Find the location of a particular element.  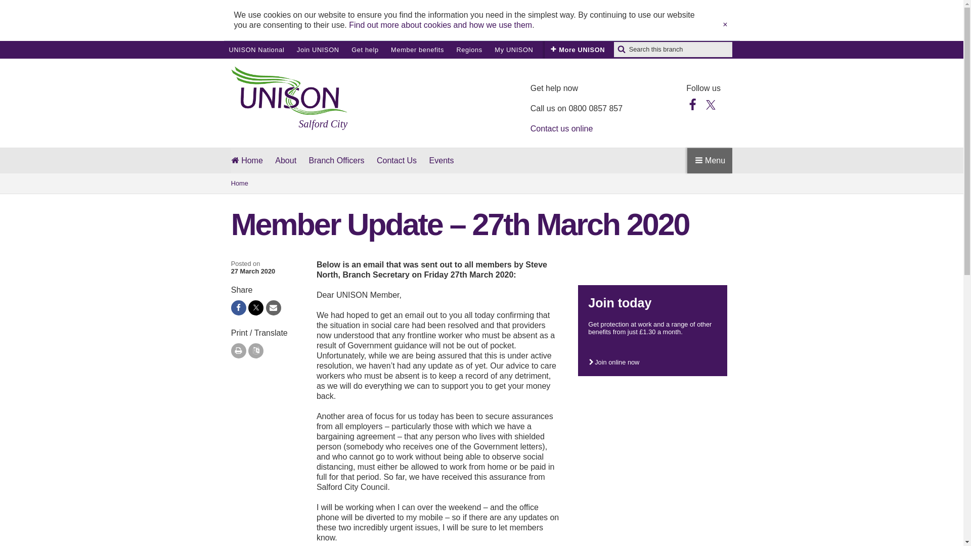

Search this branch is located at coordinates (417, 50).